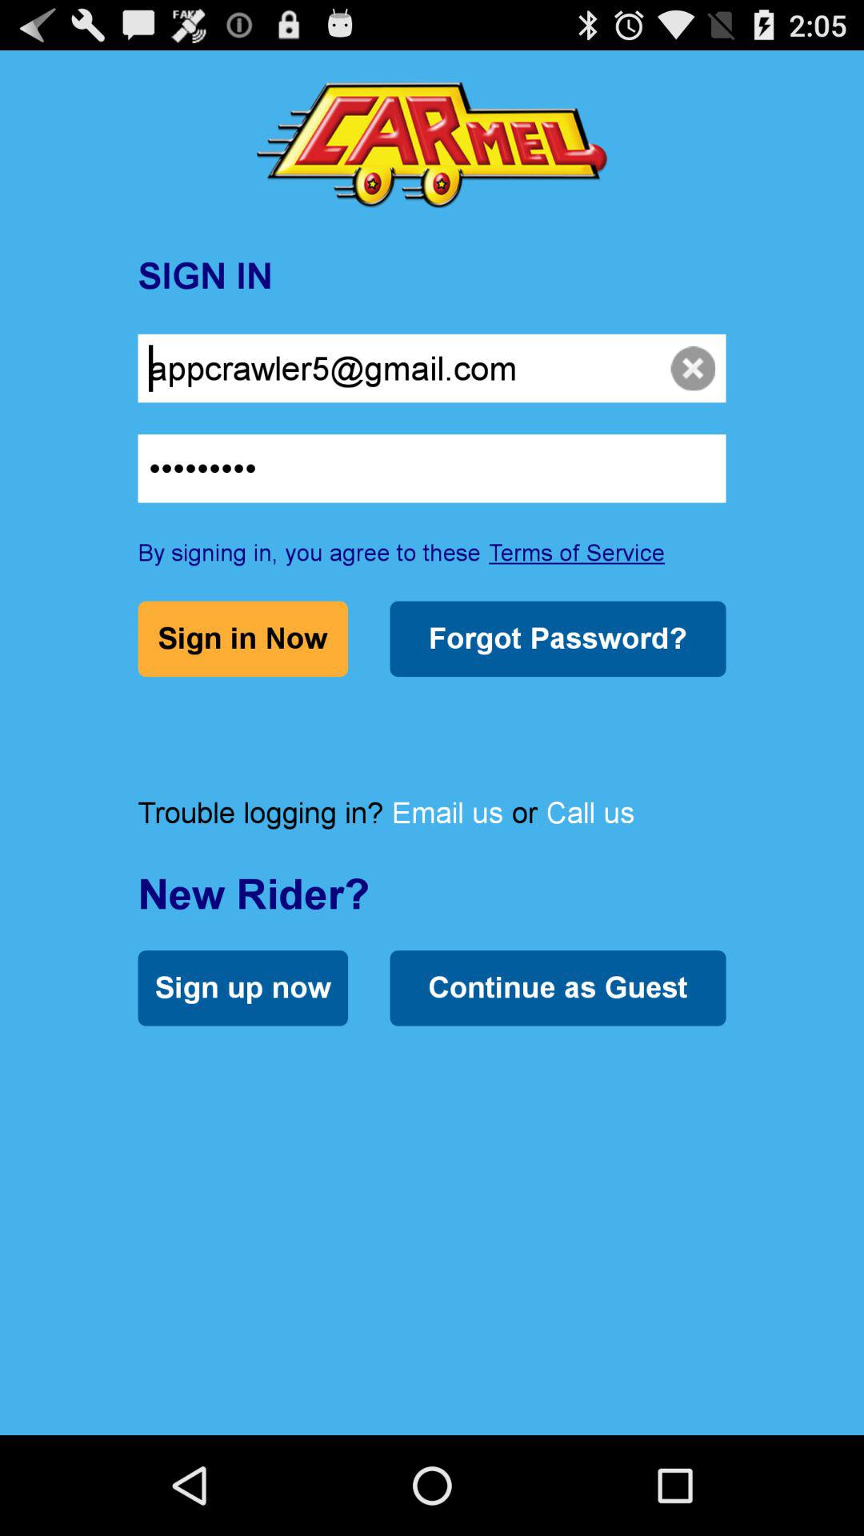 The image size is (864, 1536). What do you see at coordinates (432, 469) in the screenshot?
I see `swipe to crowd3116` at bounding box center [432, 469].